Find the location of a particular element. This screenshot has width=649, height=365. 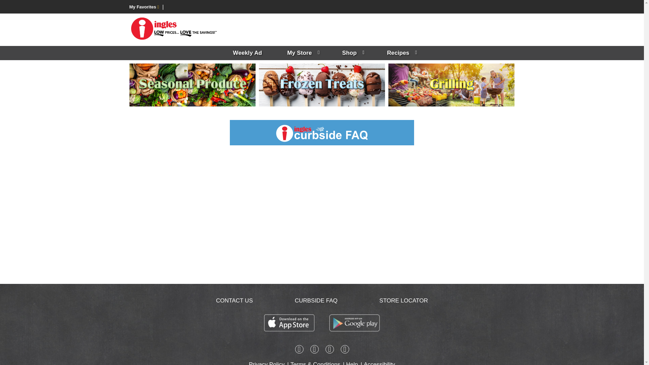

CURBSIDE FAQ is located at coordinates (316, 300).